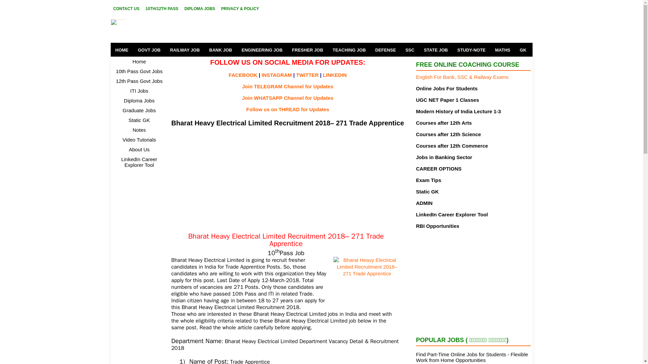 The image size is (648, 364). What do you see at coordinates (174, 31) in the screenshot?
I see `Government Jobs in India` at bounding box center [174, 31].